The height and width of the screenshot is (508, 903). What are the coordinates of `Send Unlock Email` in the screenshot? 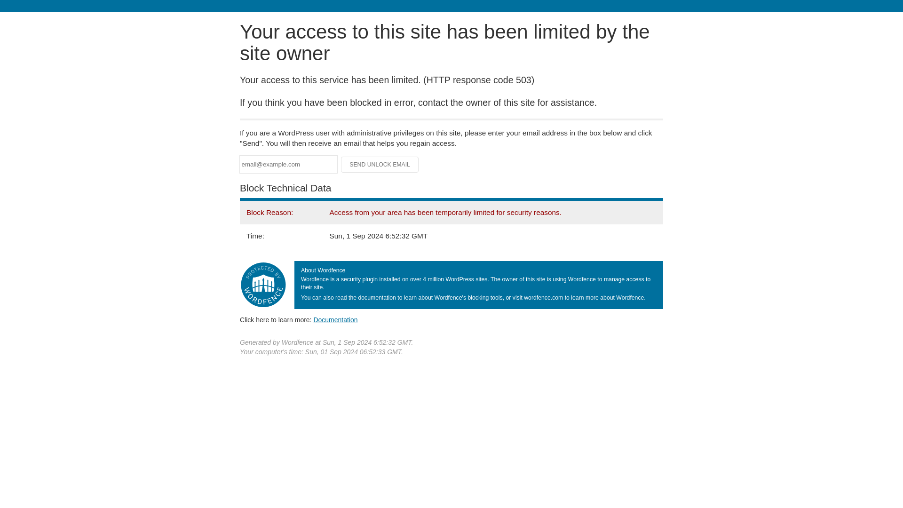 It's located at (380, 165).